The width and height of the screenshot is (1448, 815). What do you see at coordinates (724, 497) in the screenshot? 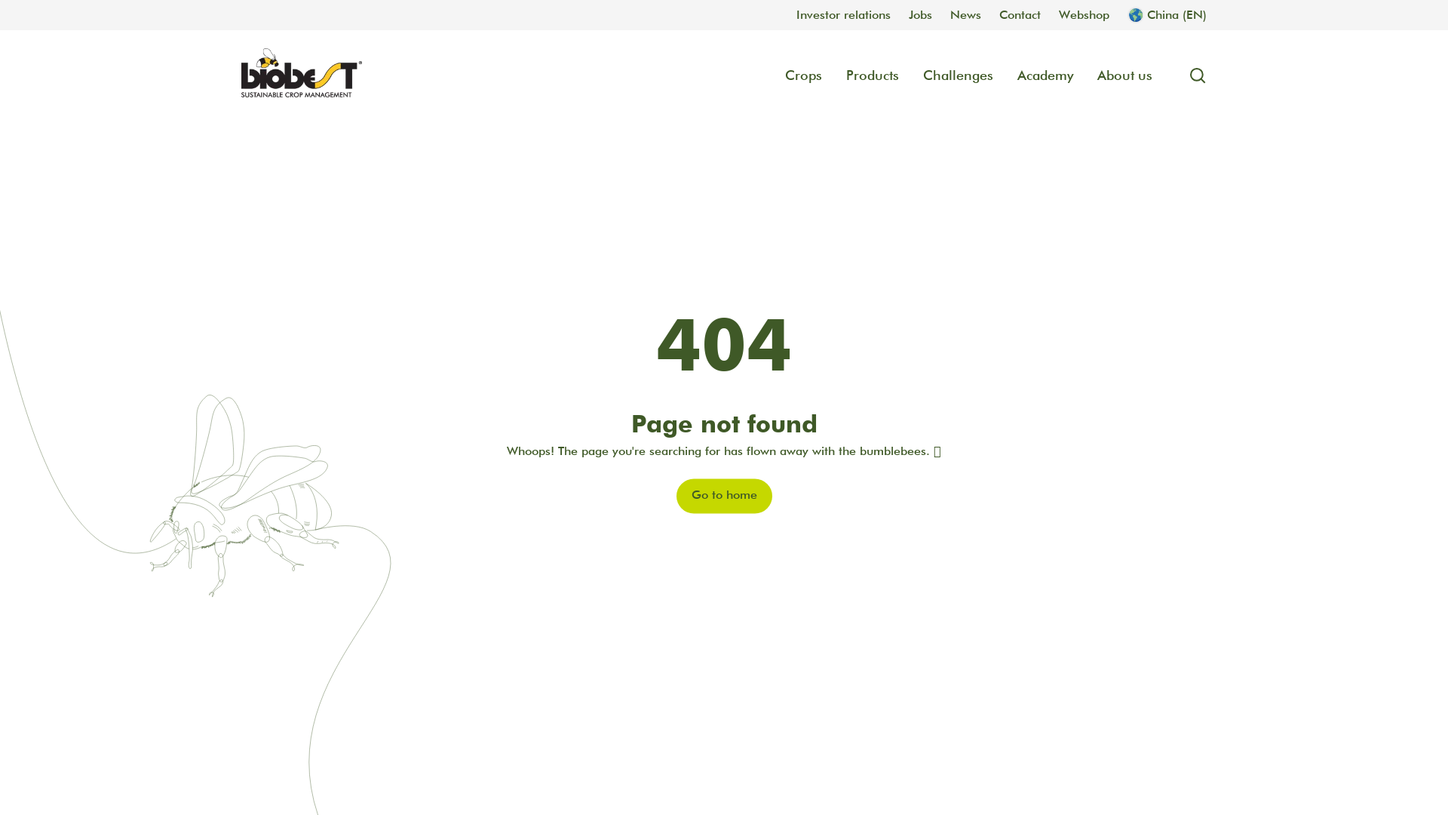
I see `Go to home` at bounding box center [724, 497].